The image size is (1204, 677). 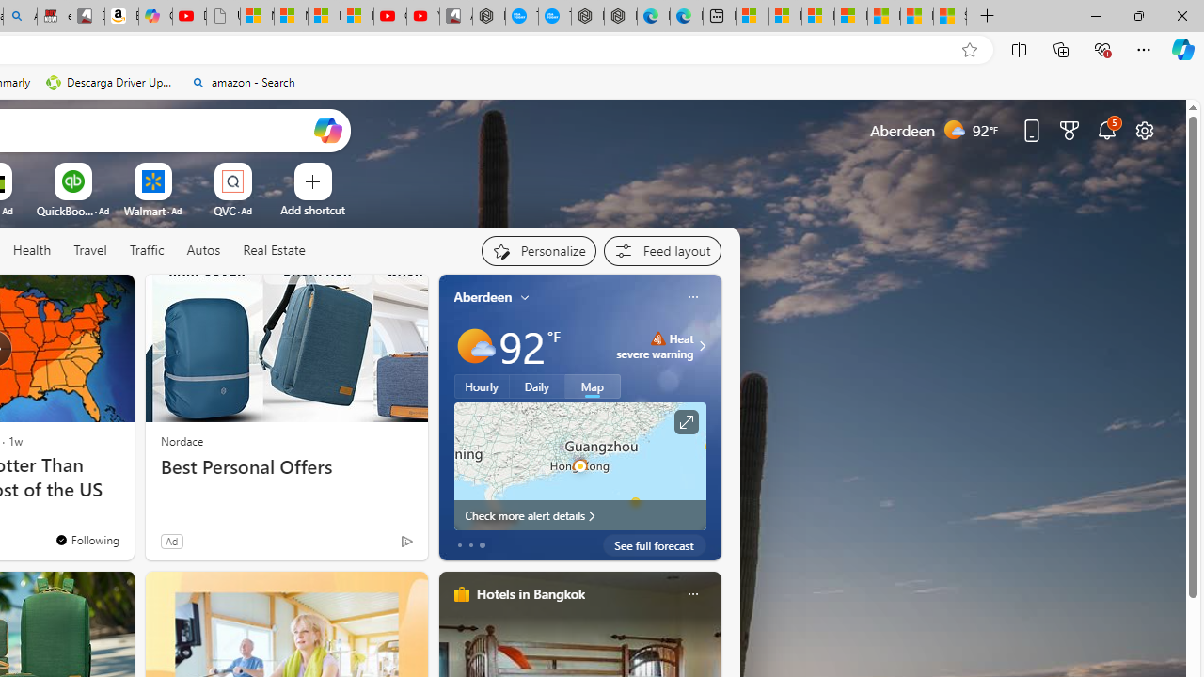 I want to click on Class: icon-img, so click(x=692, y=594).